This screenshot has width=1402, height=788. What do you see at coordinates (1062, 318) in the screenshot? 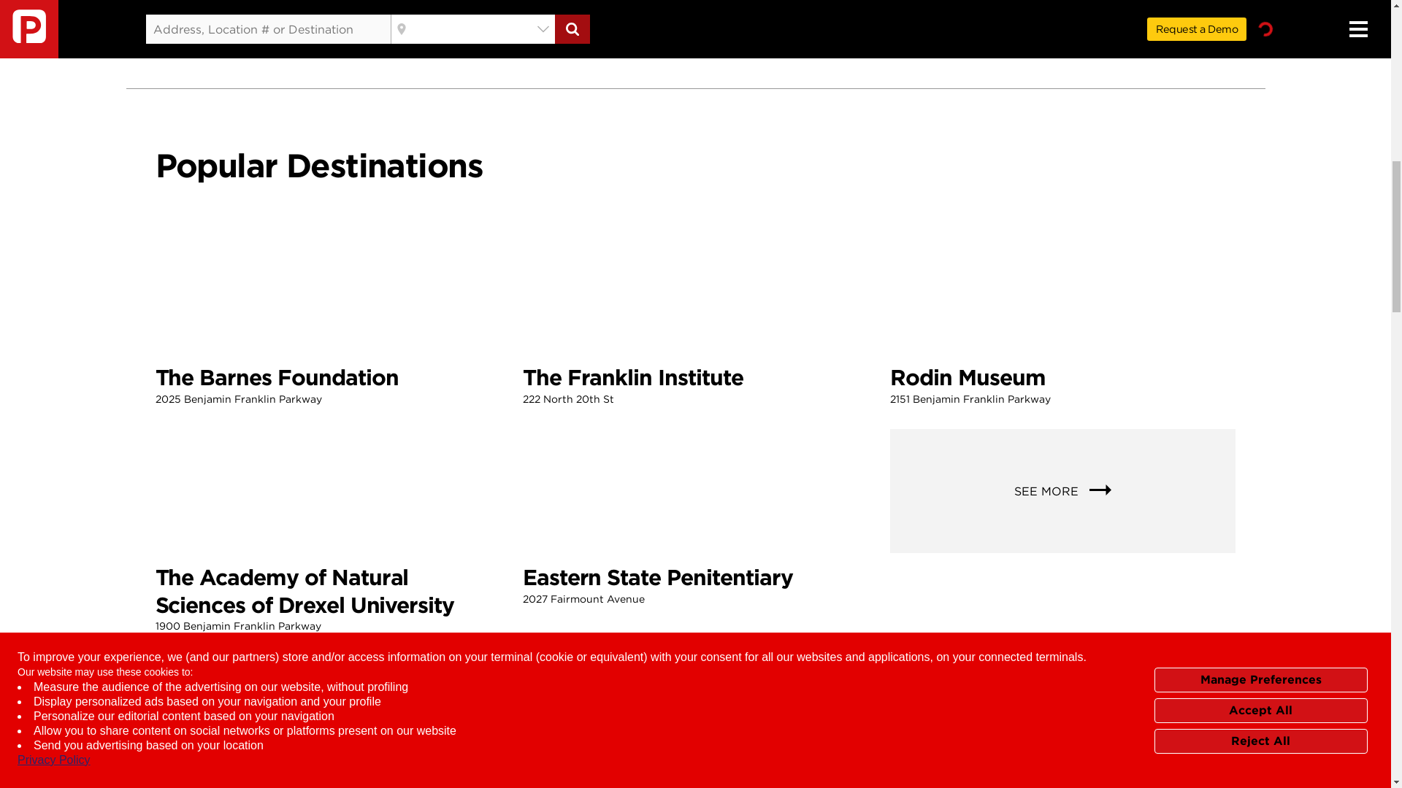
I see `monthly parking` at bounding box center [1062, 318].